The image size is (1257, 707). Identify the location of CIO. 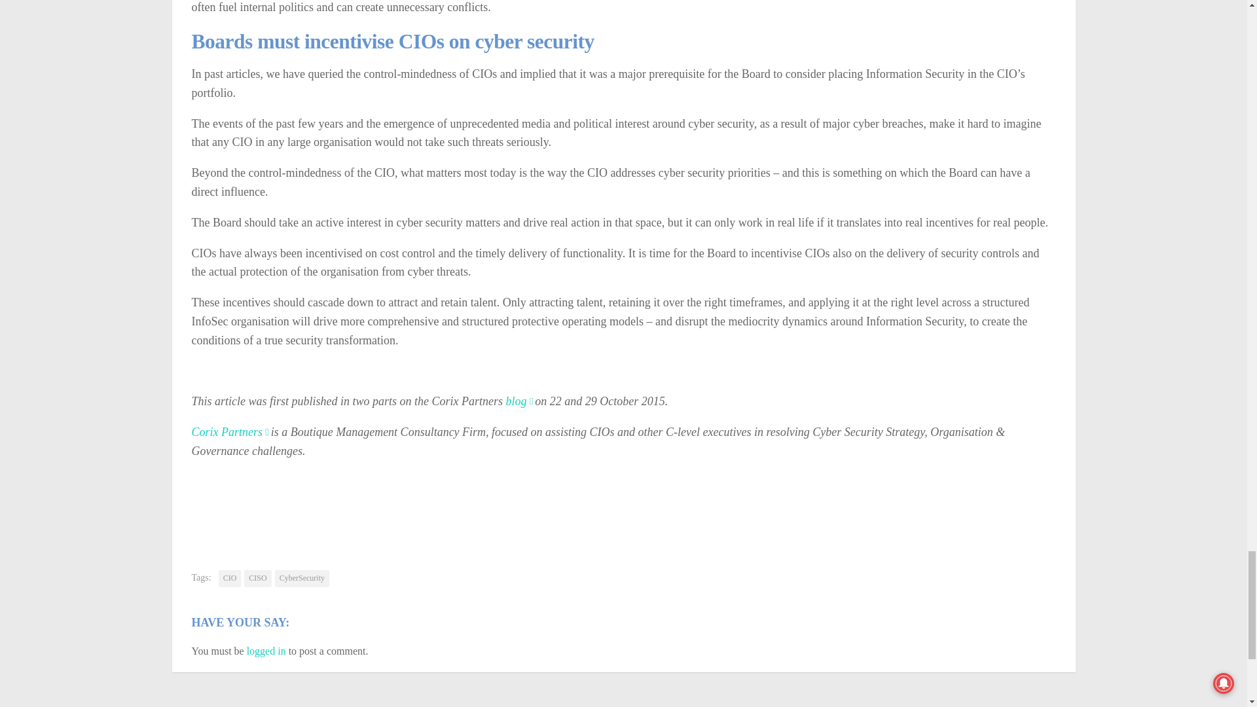
(230, 579).